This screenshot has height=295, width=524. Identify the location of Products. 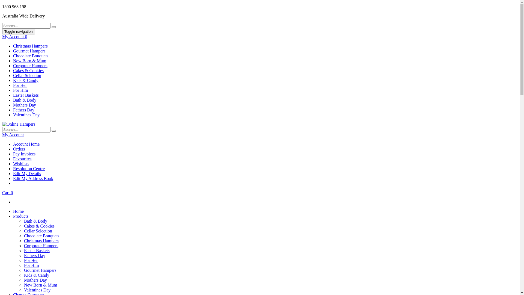
(21, 216).